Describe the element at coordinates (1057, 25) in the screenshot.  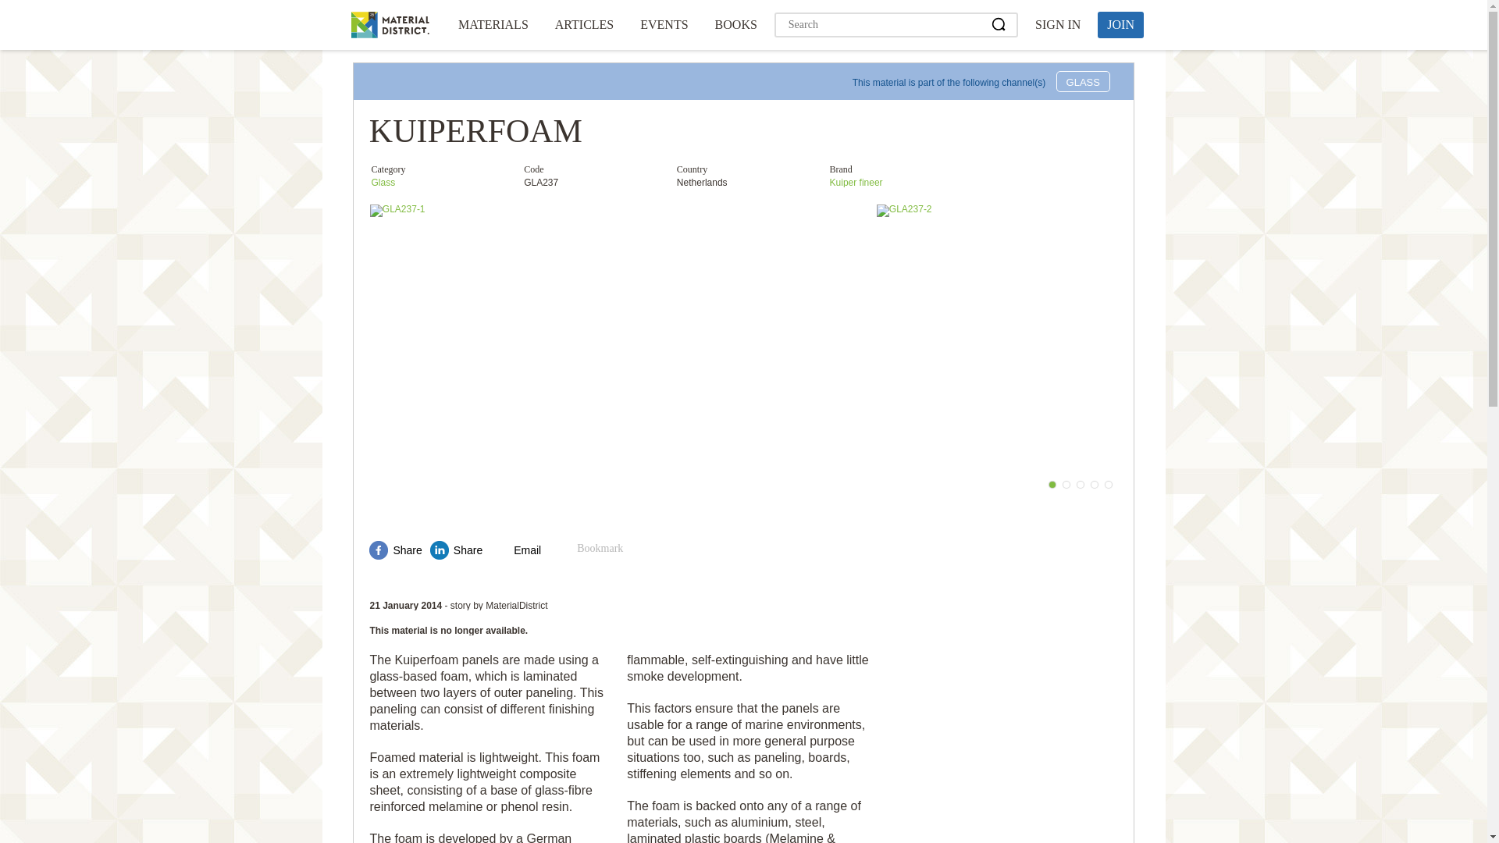
I see `SIGN IN` at that location.